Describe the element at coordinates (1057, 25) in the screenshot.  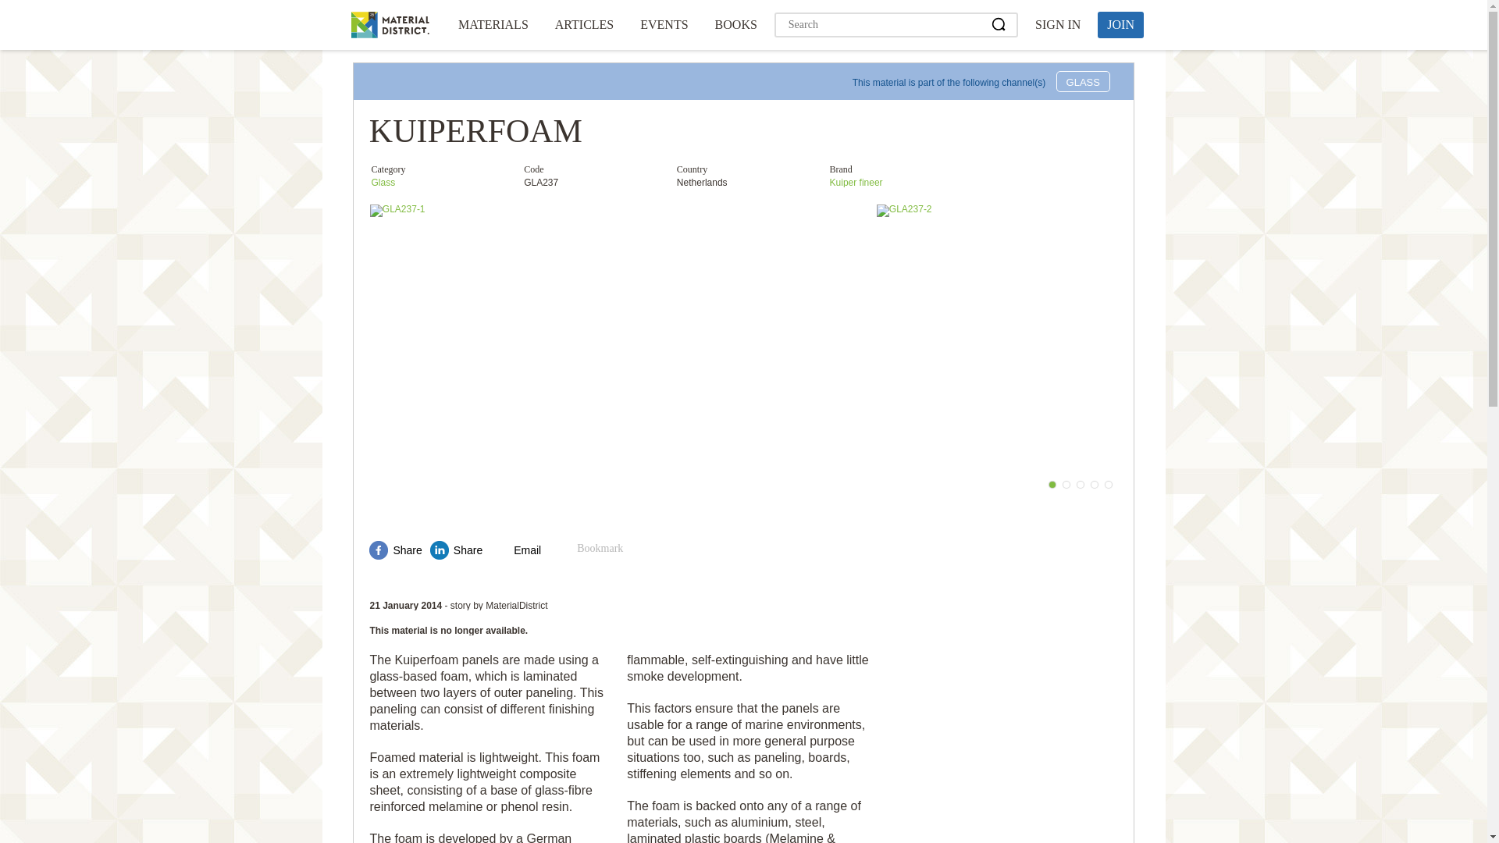
I see `SIGN IN` at that location.